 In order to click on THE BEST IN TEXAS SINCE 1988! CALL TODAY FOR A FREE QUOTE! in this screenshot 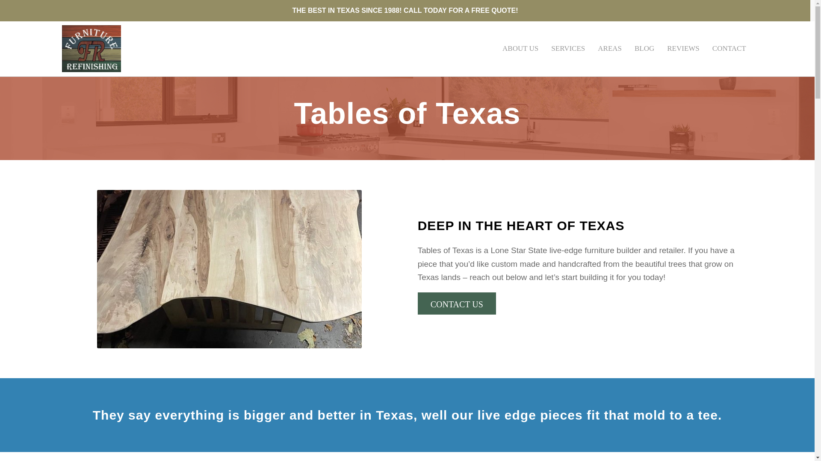, I will do `click(405, 10)`.